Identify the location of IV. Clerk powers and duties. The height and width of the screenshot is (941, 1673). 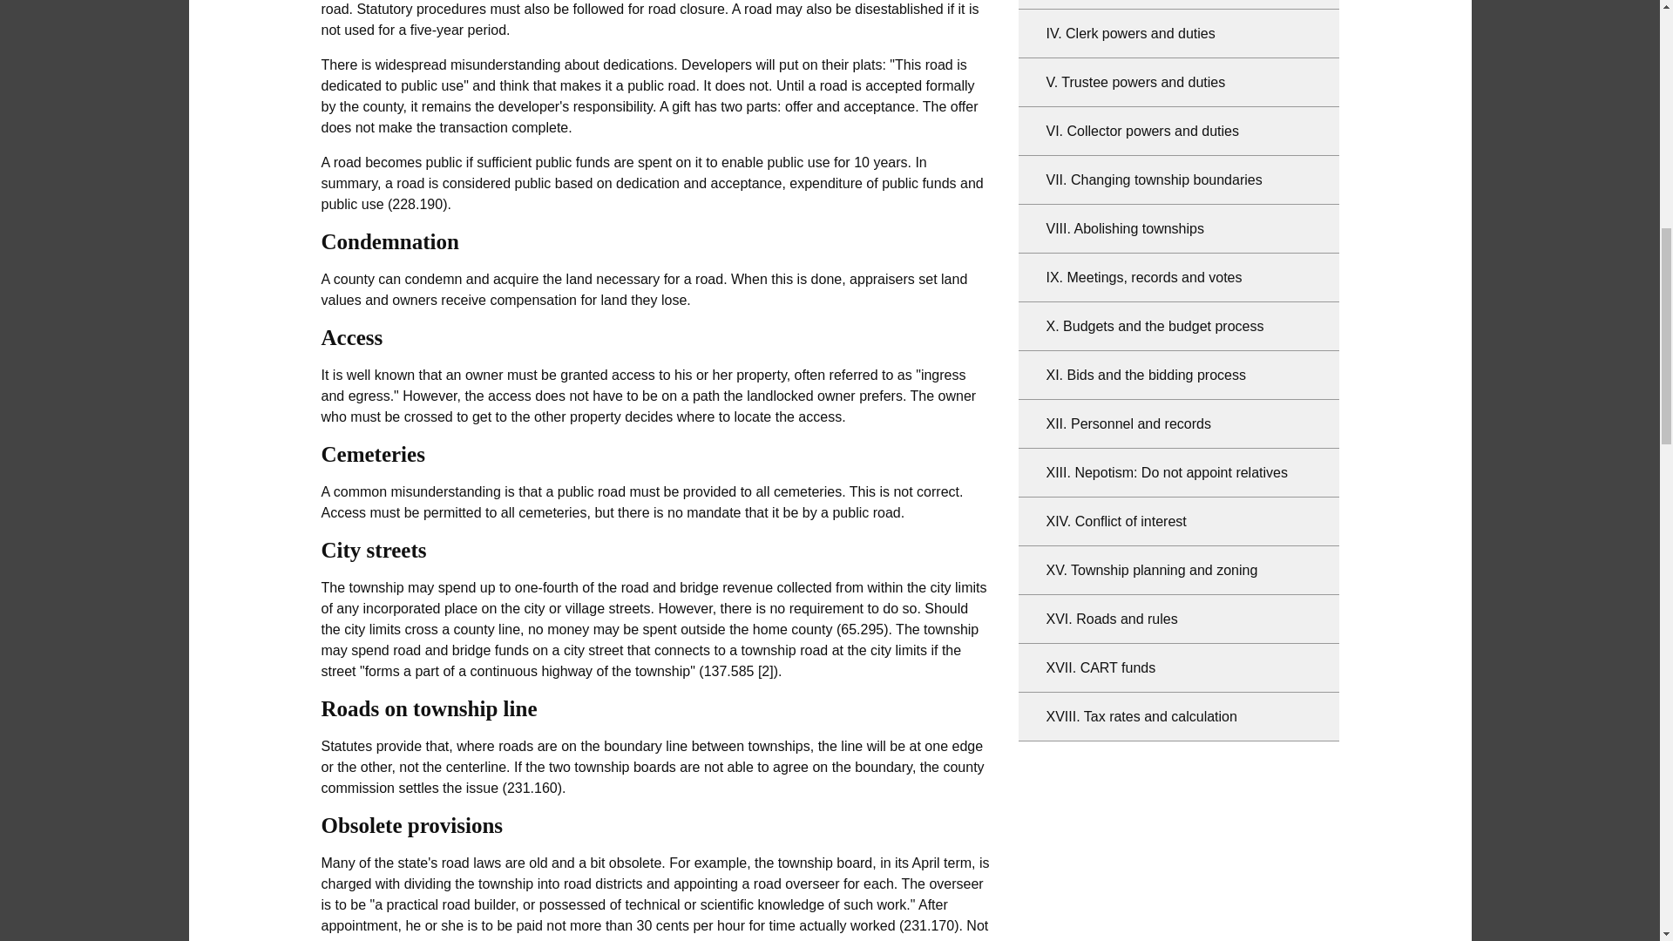
(1178, 33).